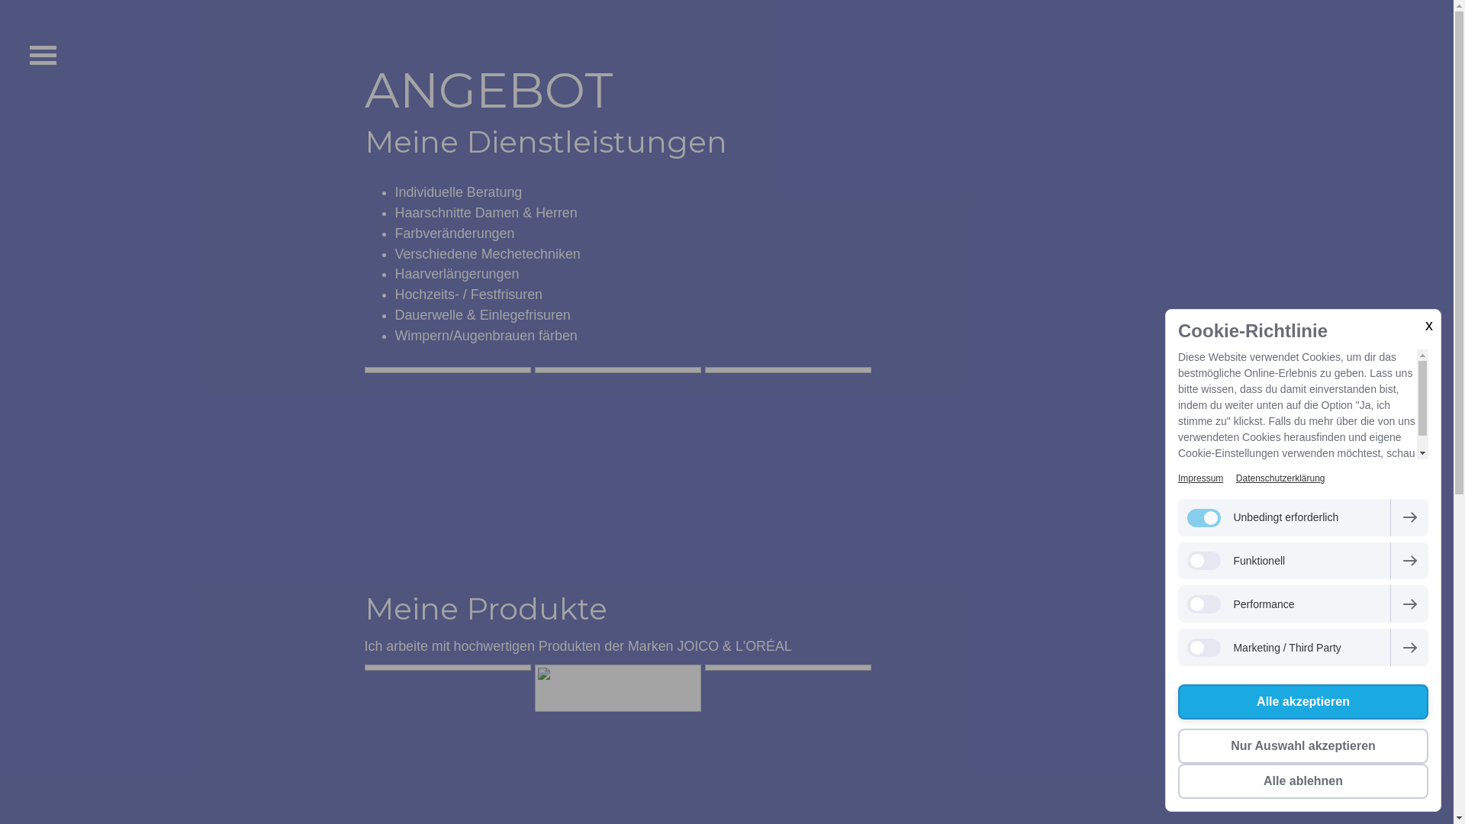 Image resolution: width=1465 pixels, height=824 pixels. I want to click on Impressum, so click(1201, 478).